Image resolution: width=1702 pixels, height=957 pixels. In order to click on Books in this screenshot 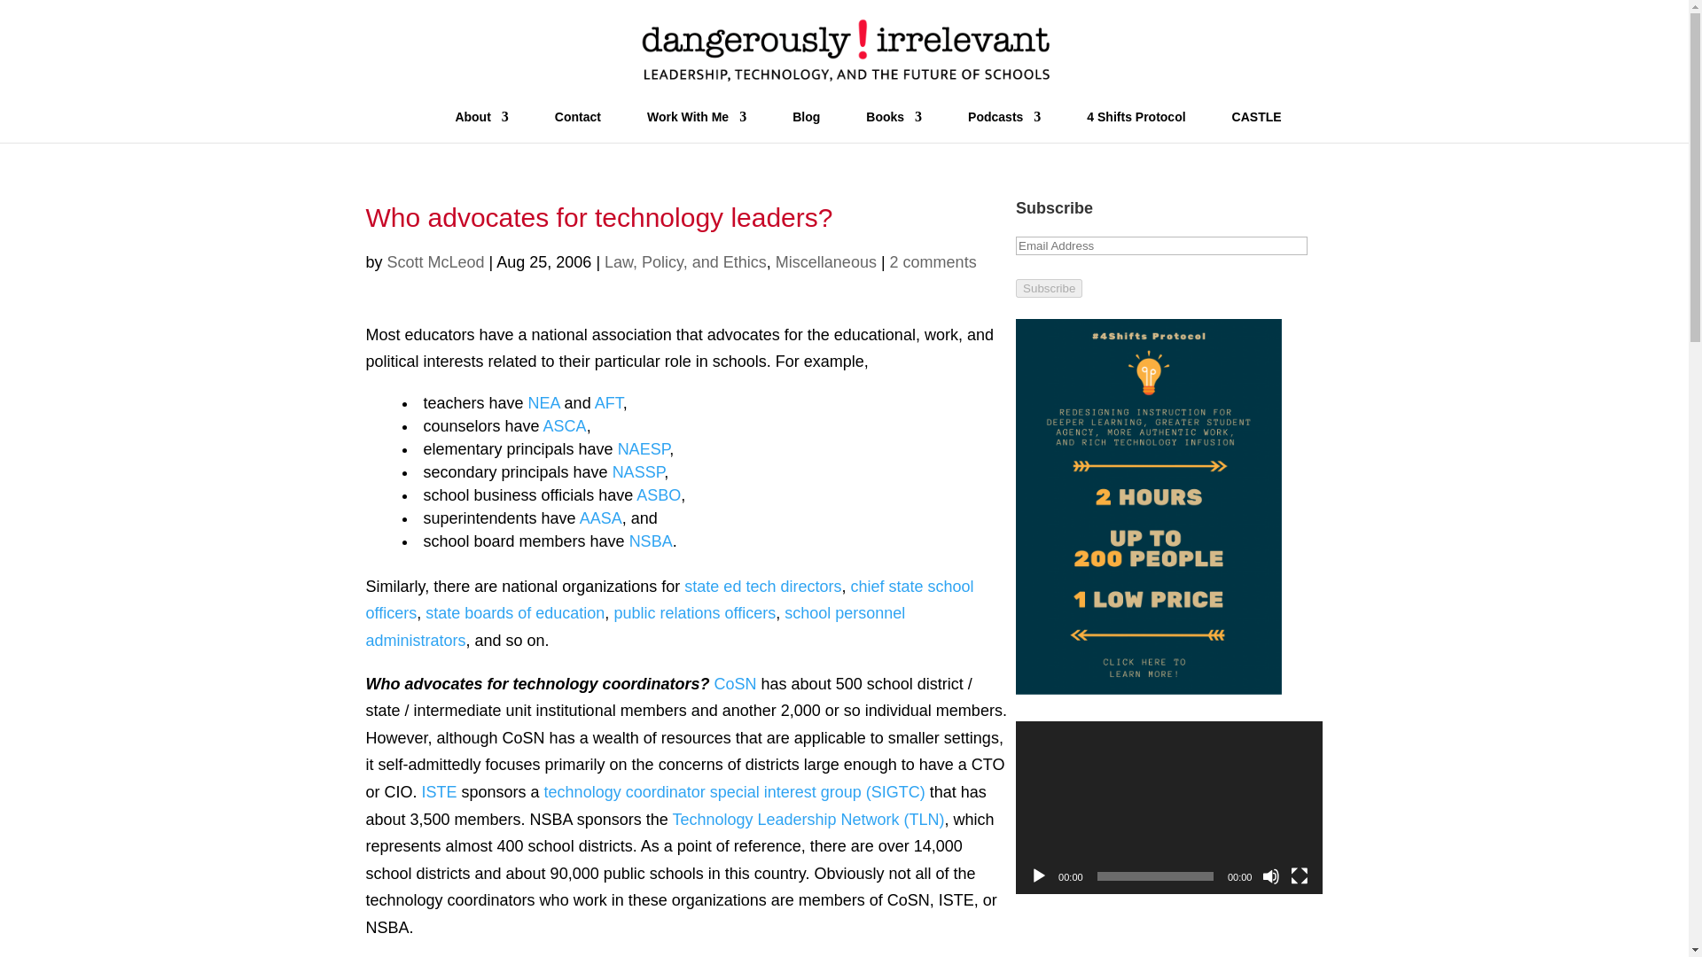, I will do `click(894, 126)`.